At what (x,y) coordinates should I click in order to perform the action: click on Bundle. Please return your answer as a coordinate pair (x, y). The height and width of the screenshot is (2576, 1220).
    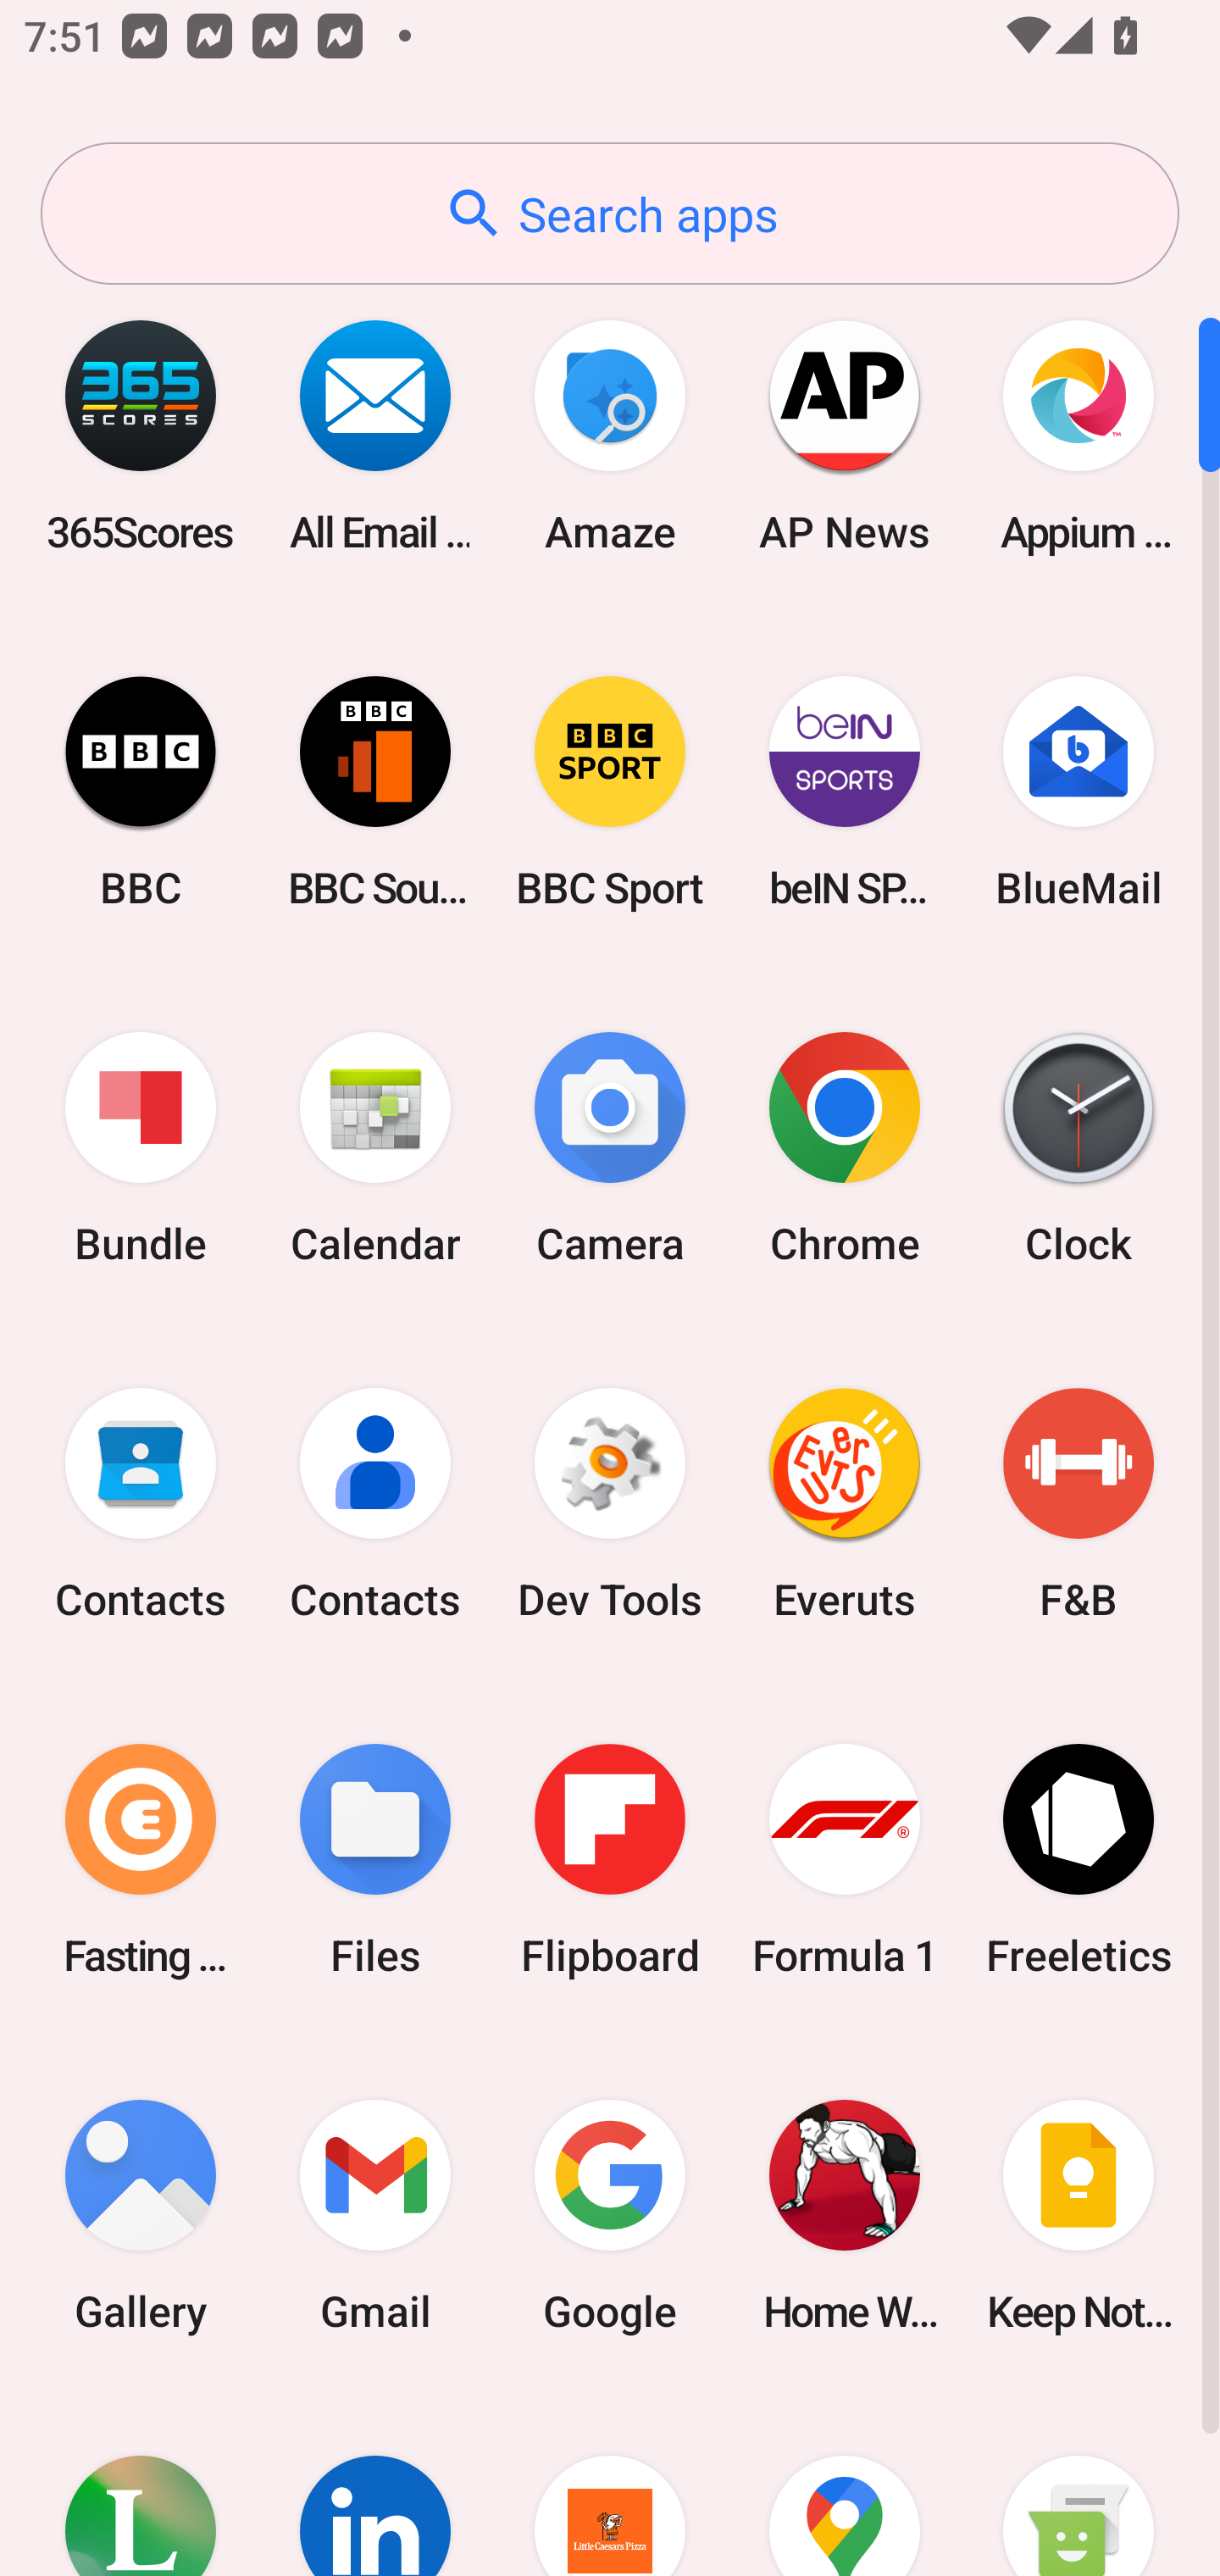
    Looking at the image, I should click on (141, 1149).